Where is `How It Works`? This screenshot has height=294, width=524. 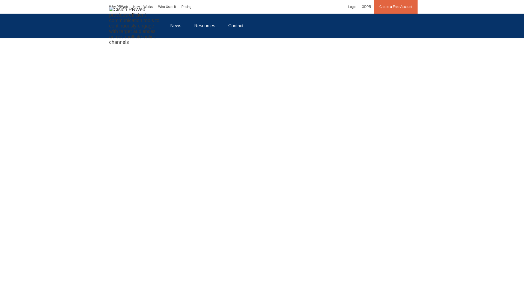 How It Works is located at coordinates (143, 7).